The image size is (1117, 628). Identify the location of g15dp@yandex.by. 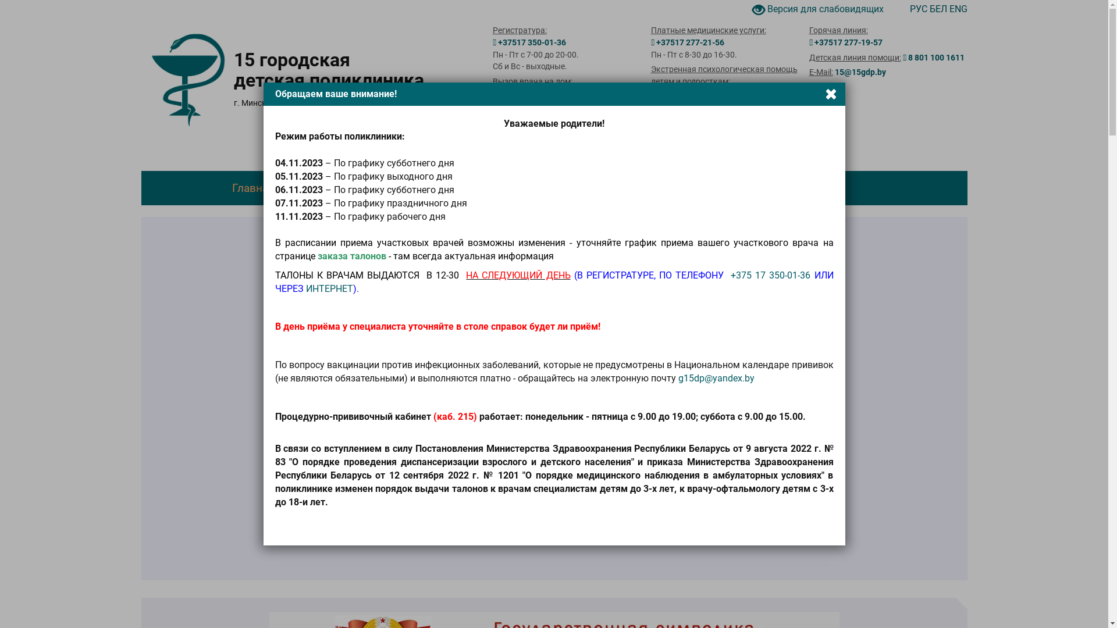
(717, 378).